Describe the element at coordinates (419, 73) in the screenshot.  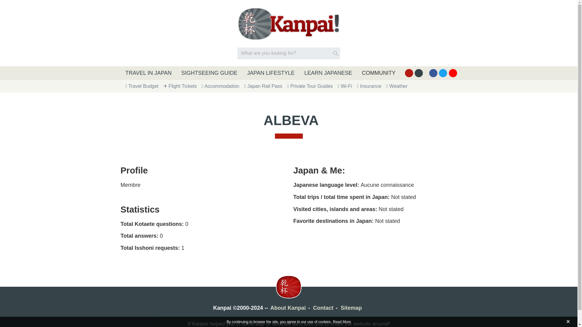
I see `Kanpai Newsletter` at that location.